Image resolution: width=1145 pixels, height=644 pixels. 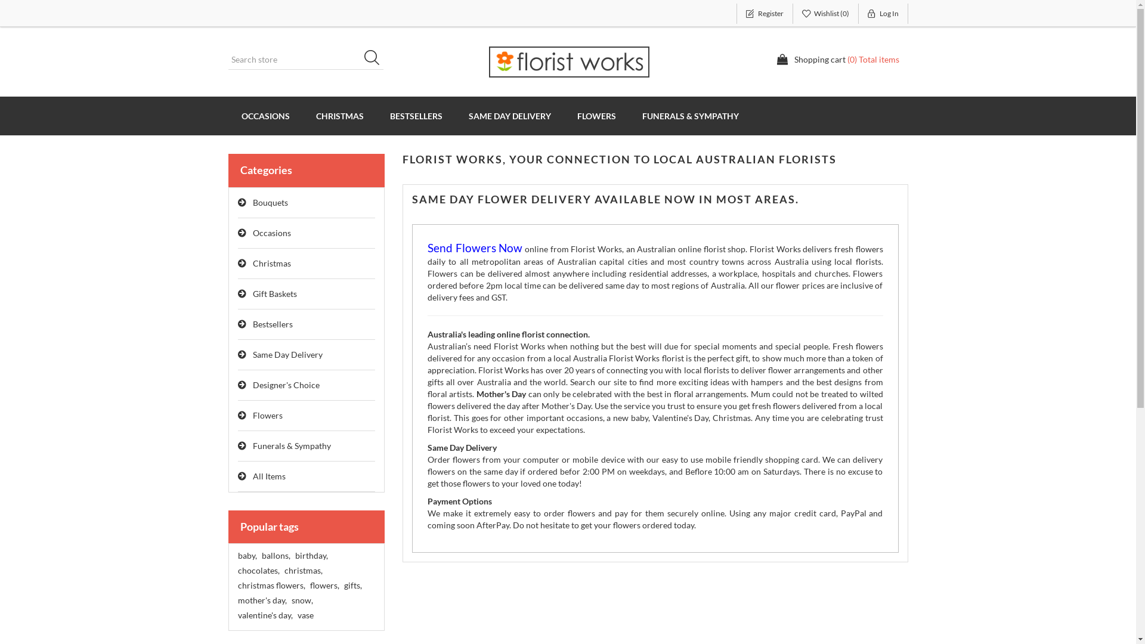 What do you see at coordinates (265, 615) in the screenshot?
I see `valentine's day,` at bounding box center [265, 615].